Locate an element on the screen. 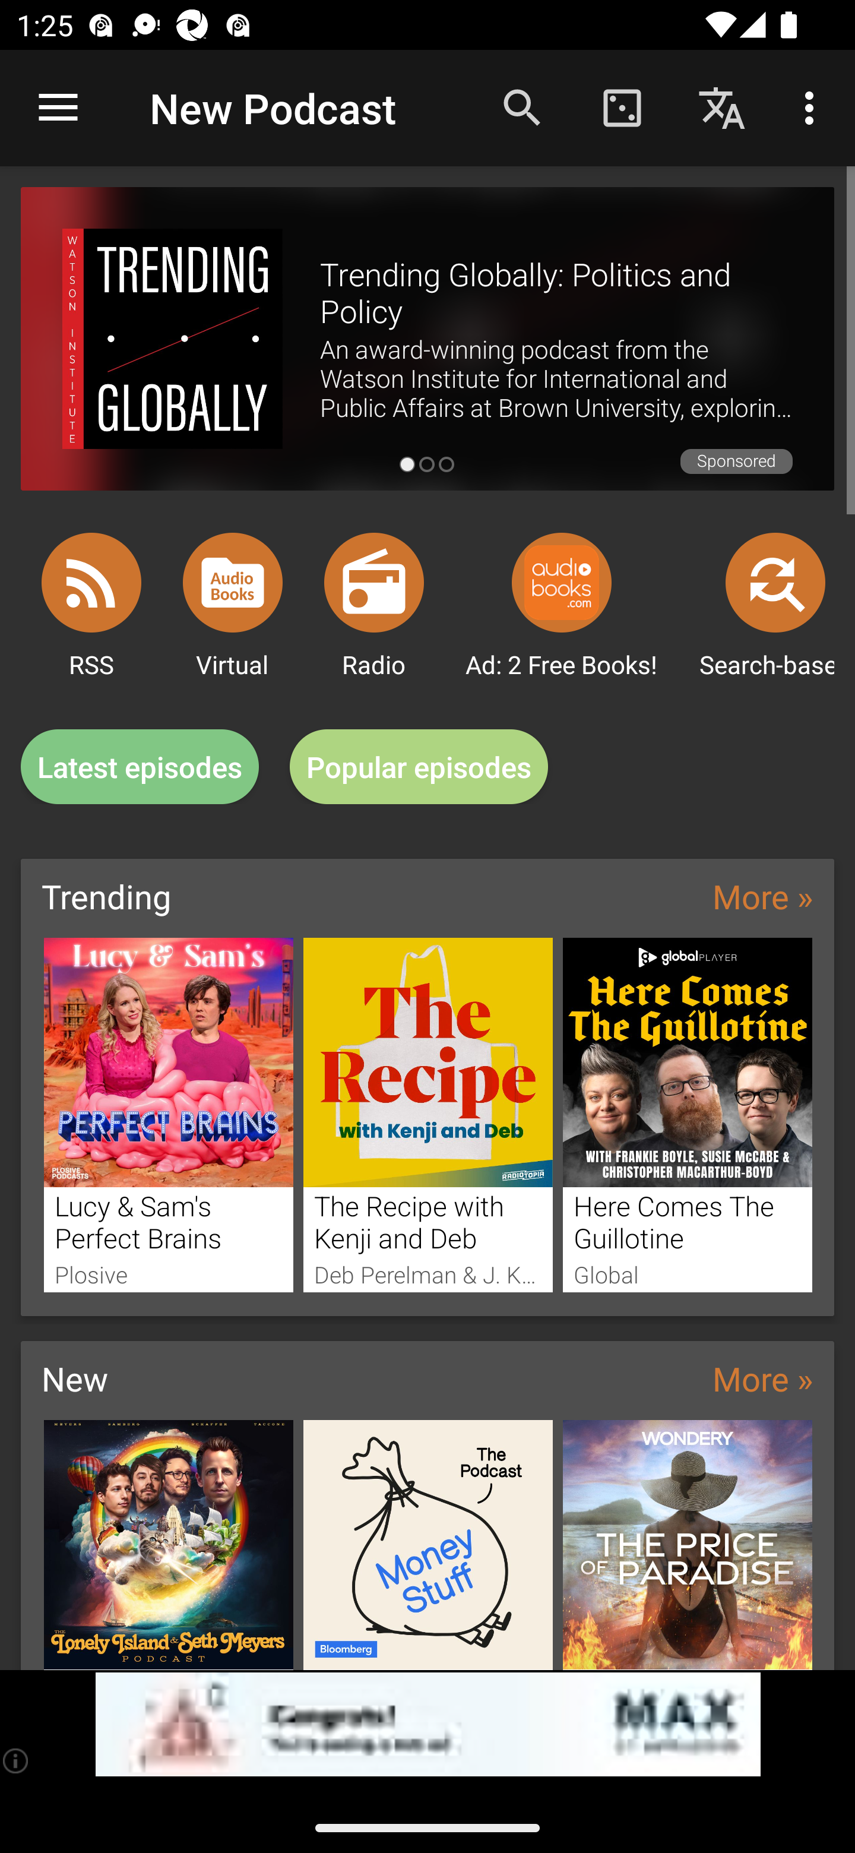 The width and height of the screenshot is (855, 1853). Search-based is located at coordinates (775, 582).